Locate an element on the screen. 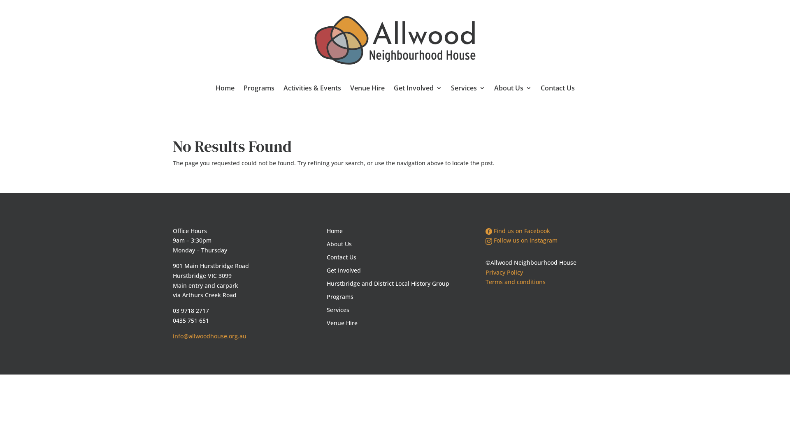 The width and height of the screenshot is (790, 444). Activities & Events is located at coordinates (312, 90).